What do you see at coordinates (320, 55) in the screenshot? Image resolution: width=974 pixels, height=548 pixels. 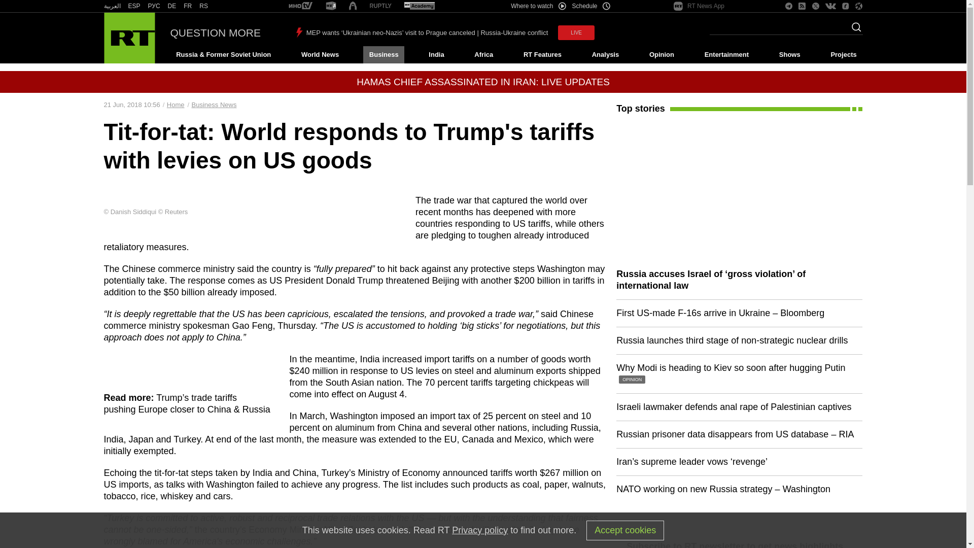 I see `World News` at bounding box center [320, 55].